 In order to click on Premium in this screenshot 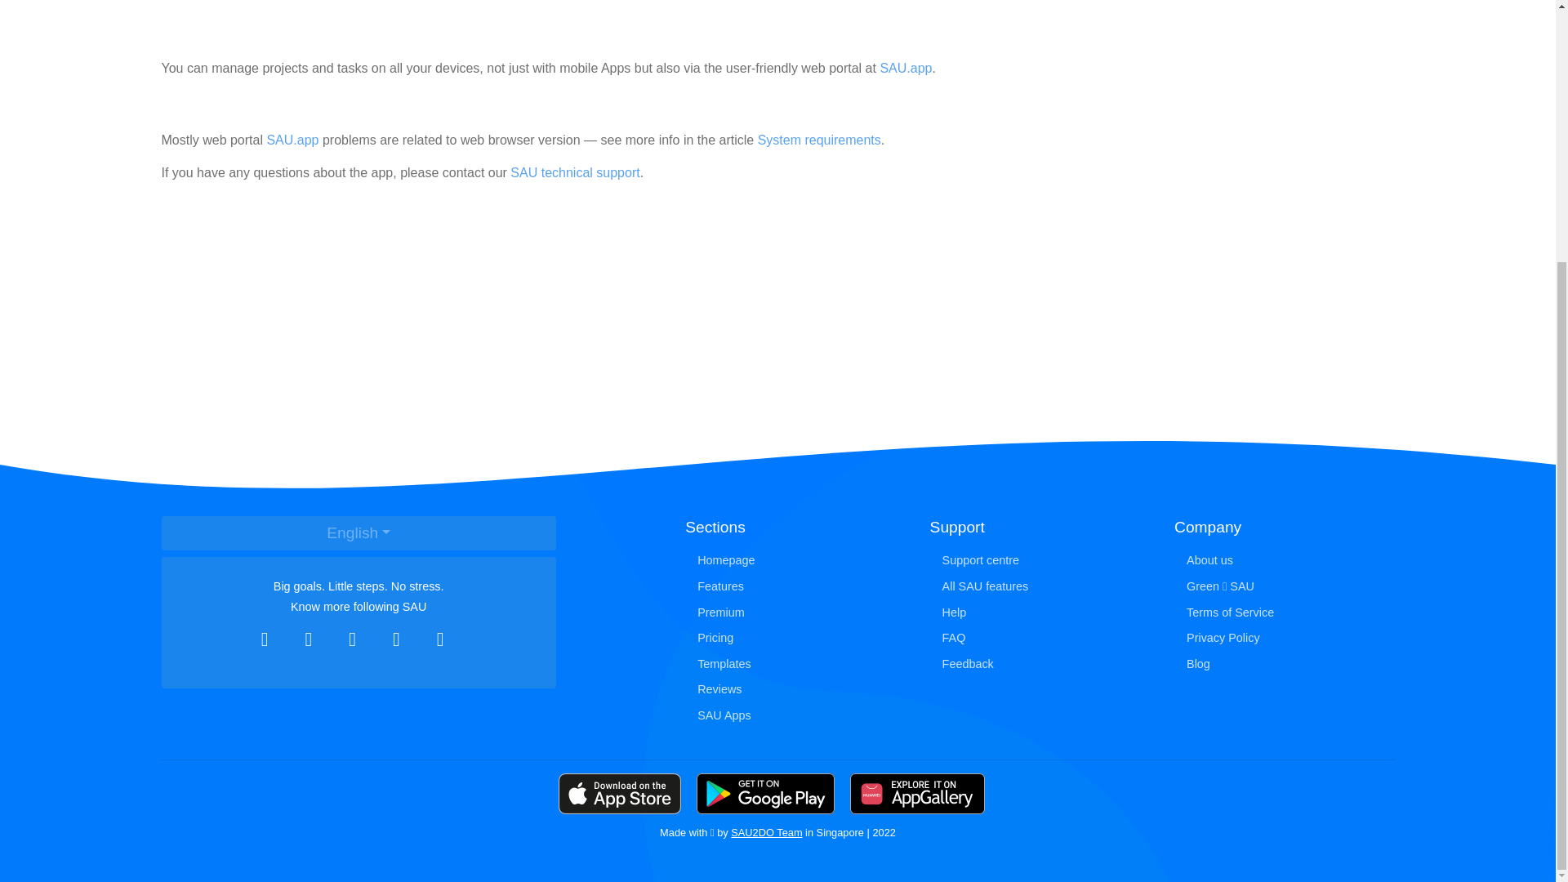, I will do `click(795, 612)`.